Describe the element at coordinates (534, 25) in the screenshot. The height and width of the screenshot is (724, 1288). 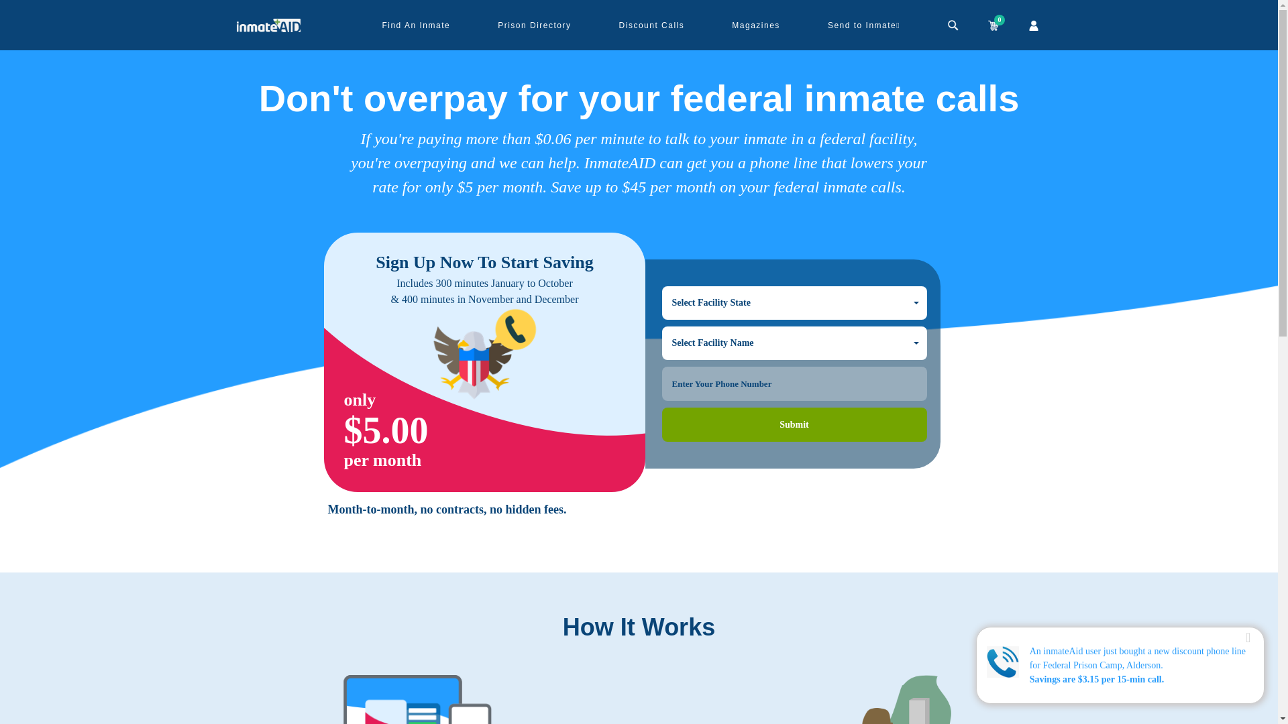
I see `Find An Inmate` at that location.